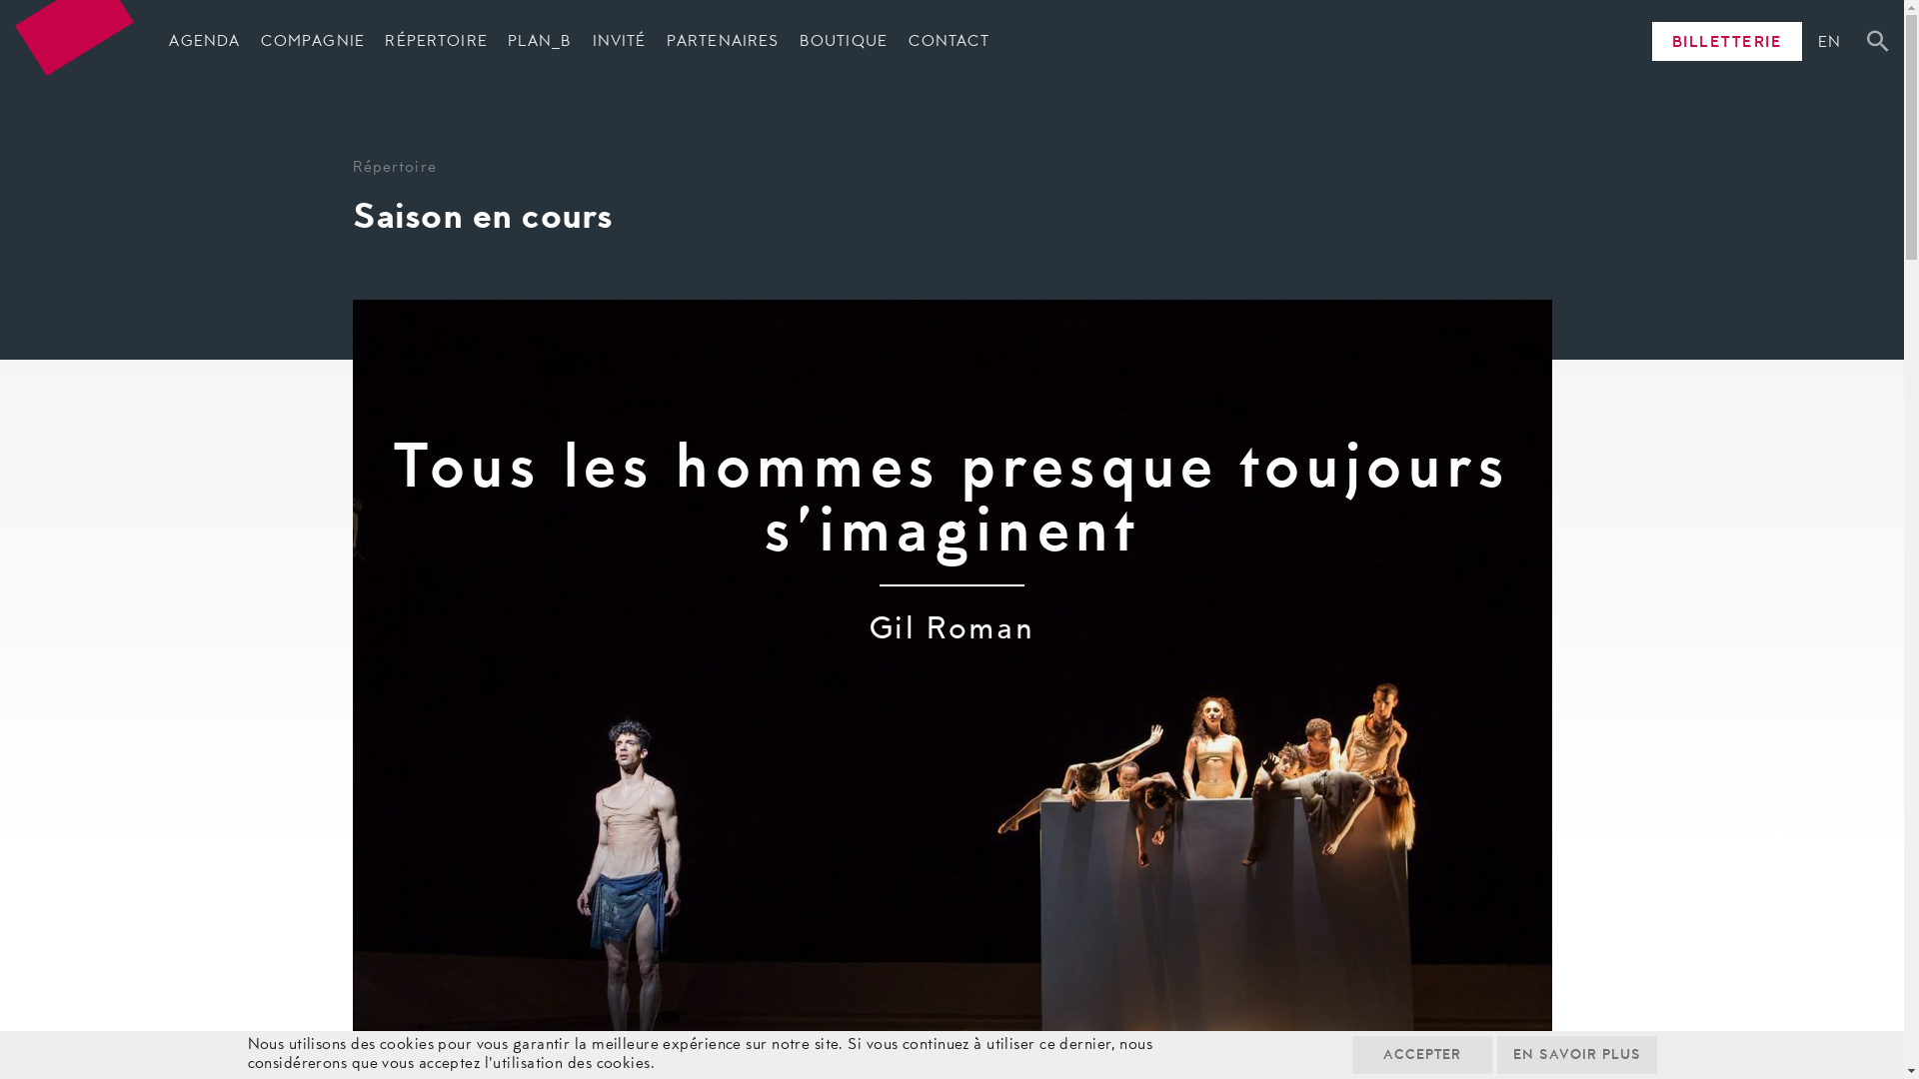  Describe the element at coordinates (724, 44) in the screenshot. I see `PARTENAIRES` at that location.